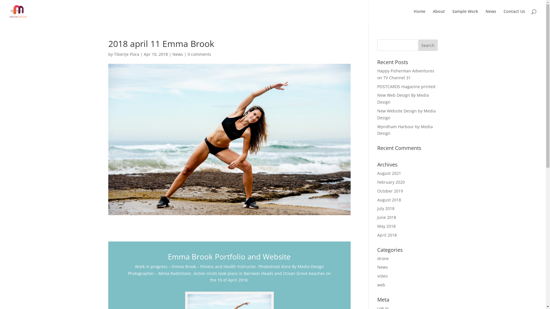 Image resolution: width=550 pixels, height=309 pixels. What do you see at coordinates (383, 267) in the screenshot?
I see `News` at bounding box center [383, 267].